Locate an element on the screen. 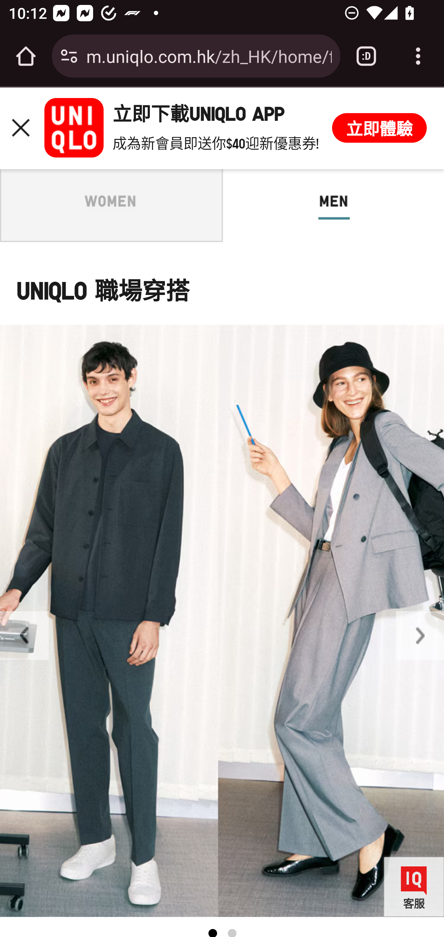 This screenshot has height=937, width=444. Connection is secure is located at coordinates (69, 56).